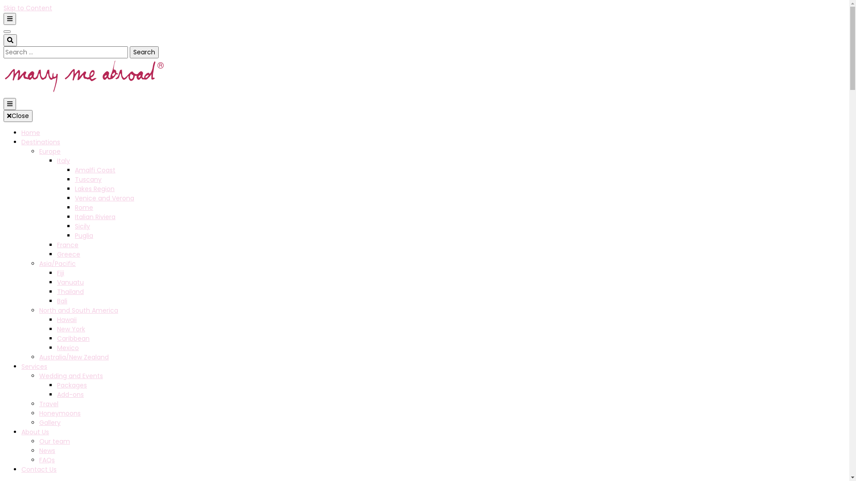 The image size is (856, 481). Describe the element at coordinates (34, 367) in the screenshot. I see `Services` at that location.